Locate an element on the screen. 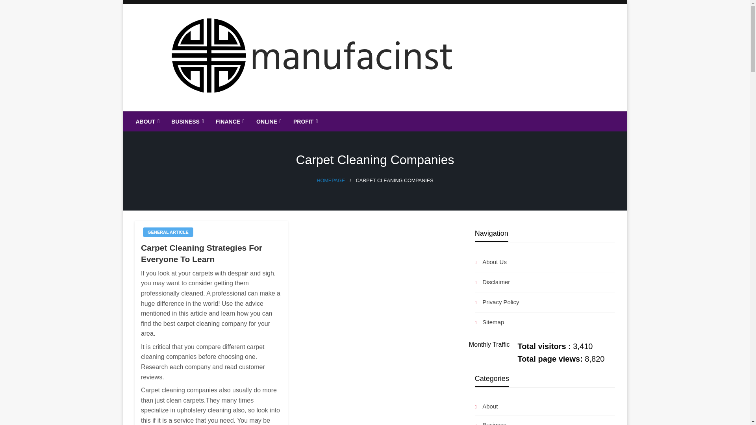 The image size is (756, 425). BUSINESS is located at coordinates (187, 121).